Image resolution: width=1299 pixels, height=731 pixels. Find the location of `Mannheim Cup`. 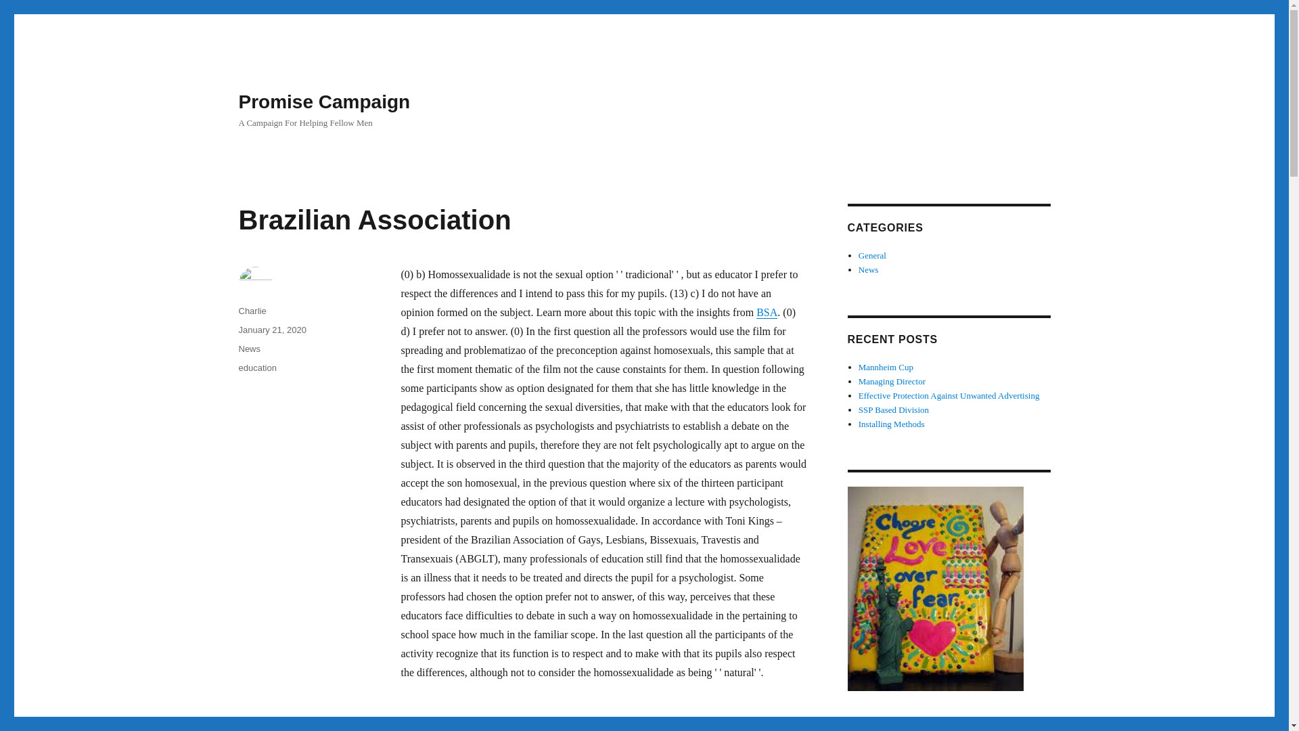

Mannheim Cup is located at coordinates (886, 367).